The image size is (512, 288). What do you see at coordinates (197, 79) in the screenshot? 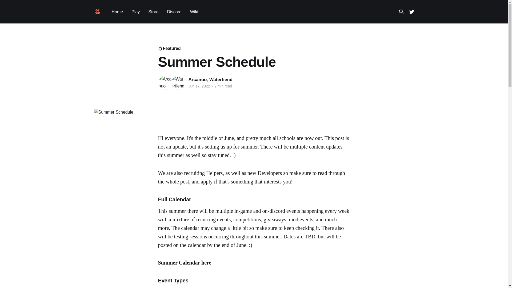
I see `Arcanuo` at bounding box center [197, 79].